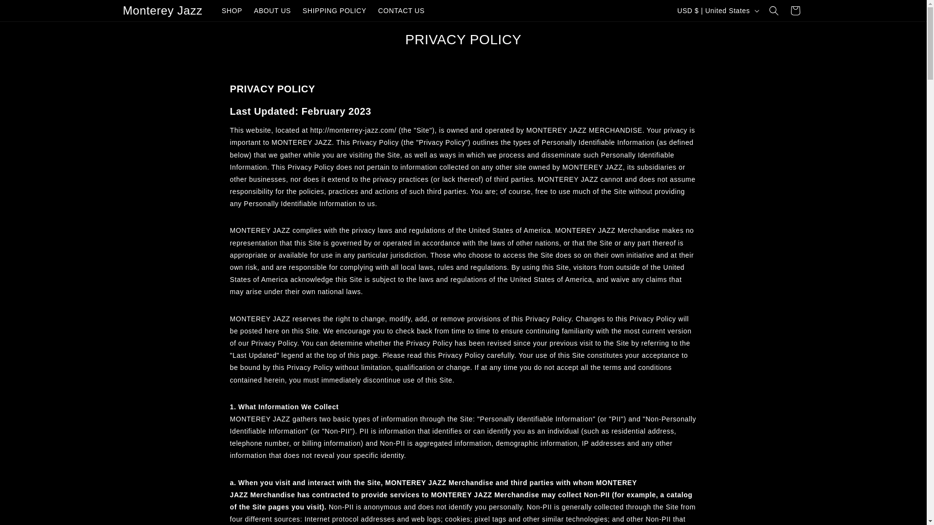 The image size is (934, 525). Describe the element at coordinates (463, 40) in the screenshot. I see `PRIVACY POLICY` at that location.